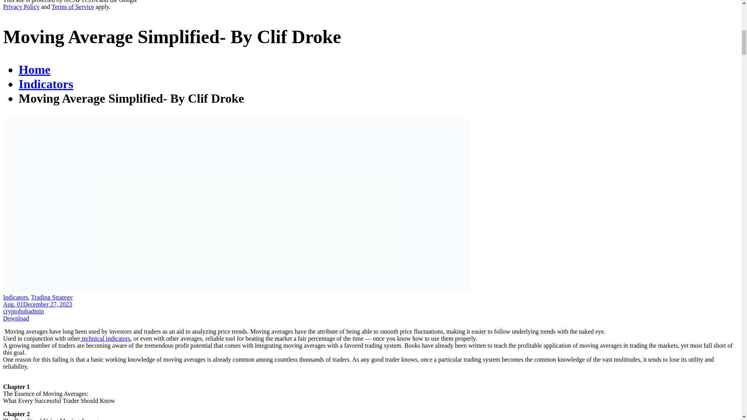 This screenshot has height=420, width=747. I want to click on cryptohubadmin, so click(23, 311).